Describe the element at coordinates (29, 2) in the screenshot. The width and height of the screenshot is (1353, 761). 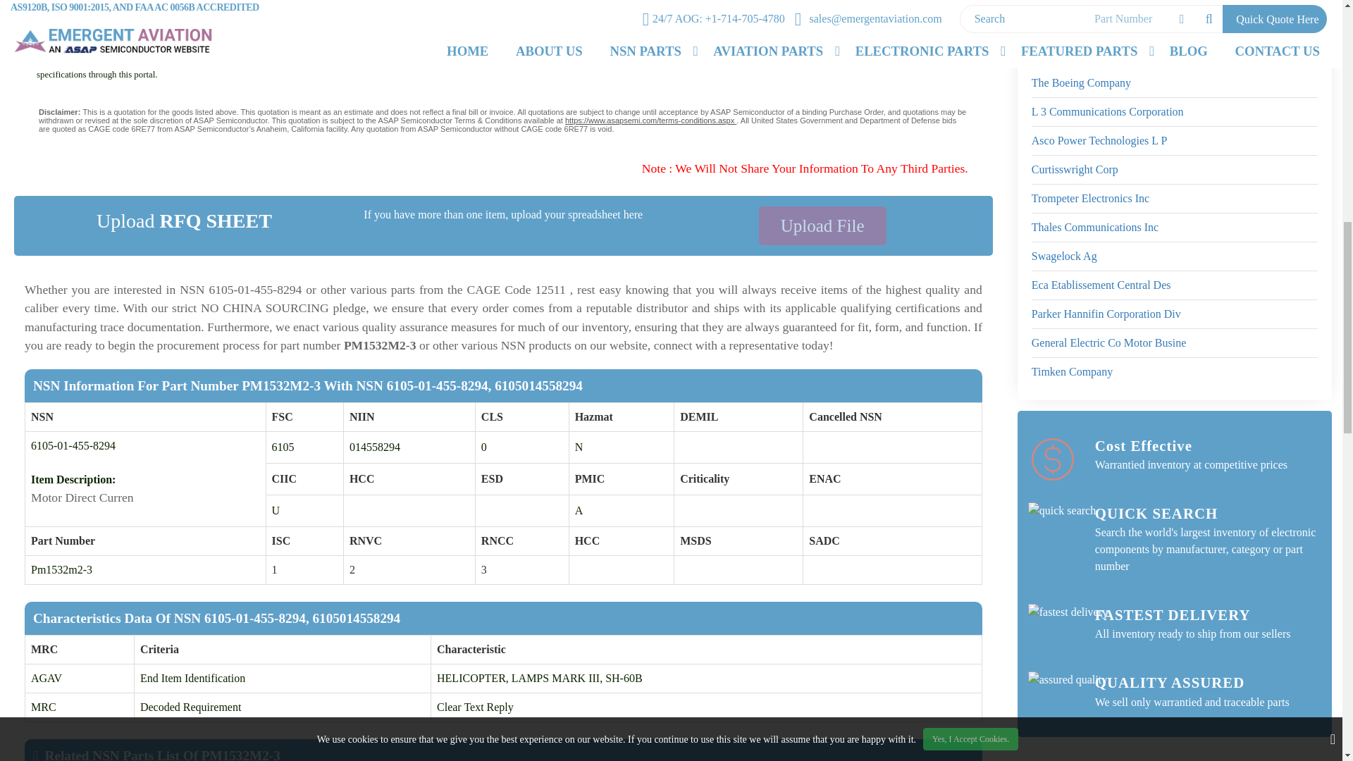
I see `on` at that location.